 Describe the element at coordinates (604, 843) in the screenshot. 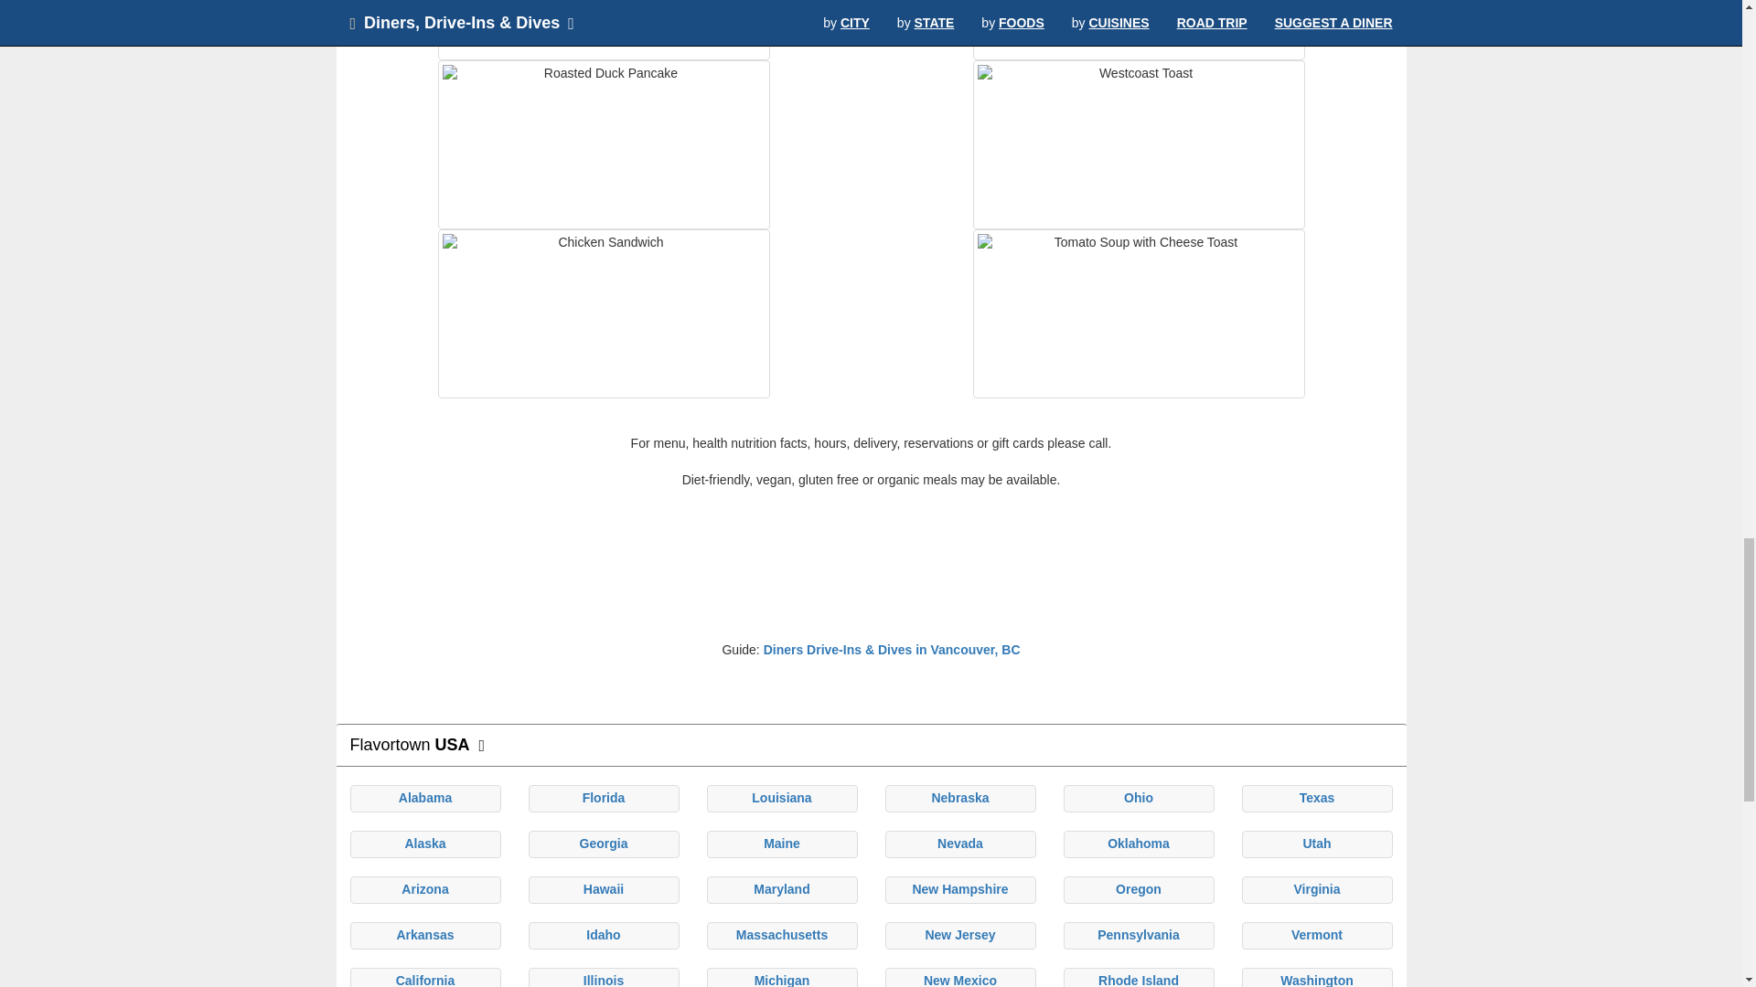

I see `Georgia` at that location.